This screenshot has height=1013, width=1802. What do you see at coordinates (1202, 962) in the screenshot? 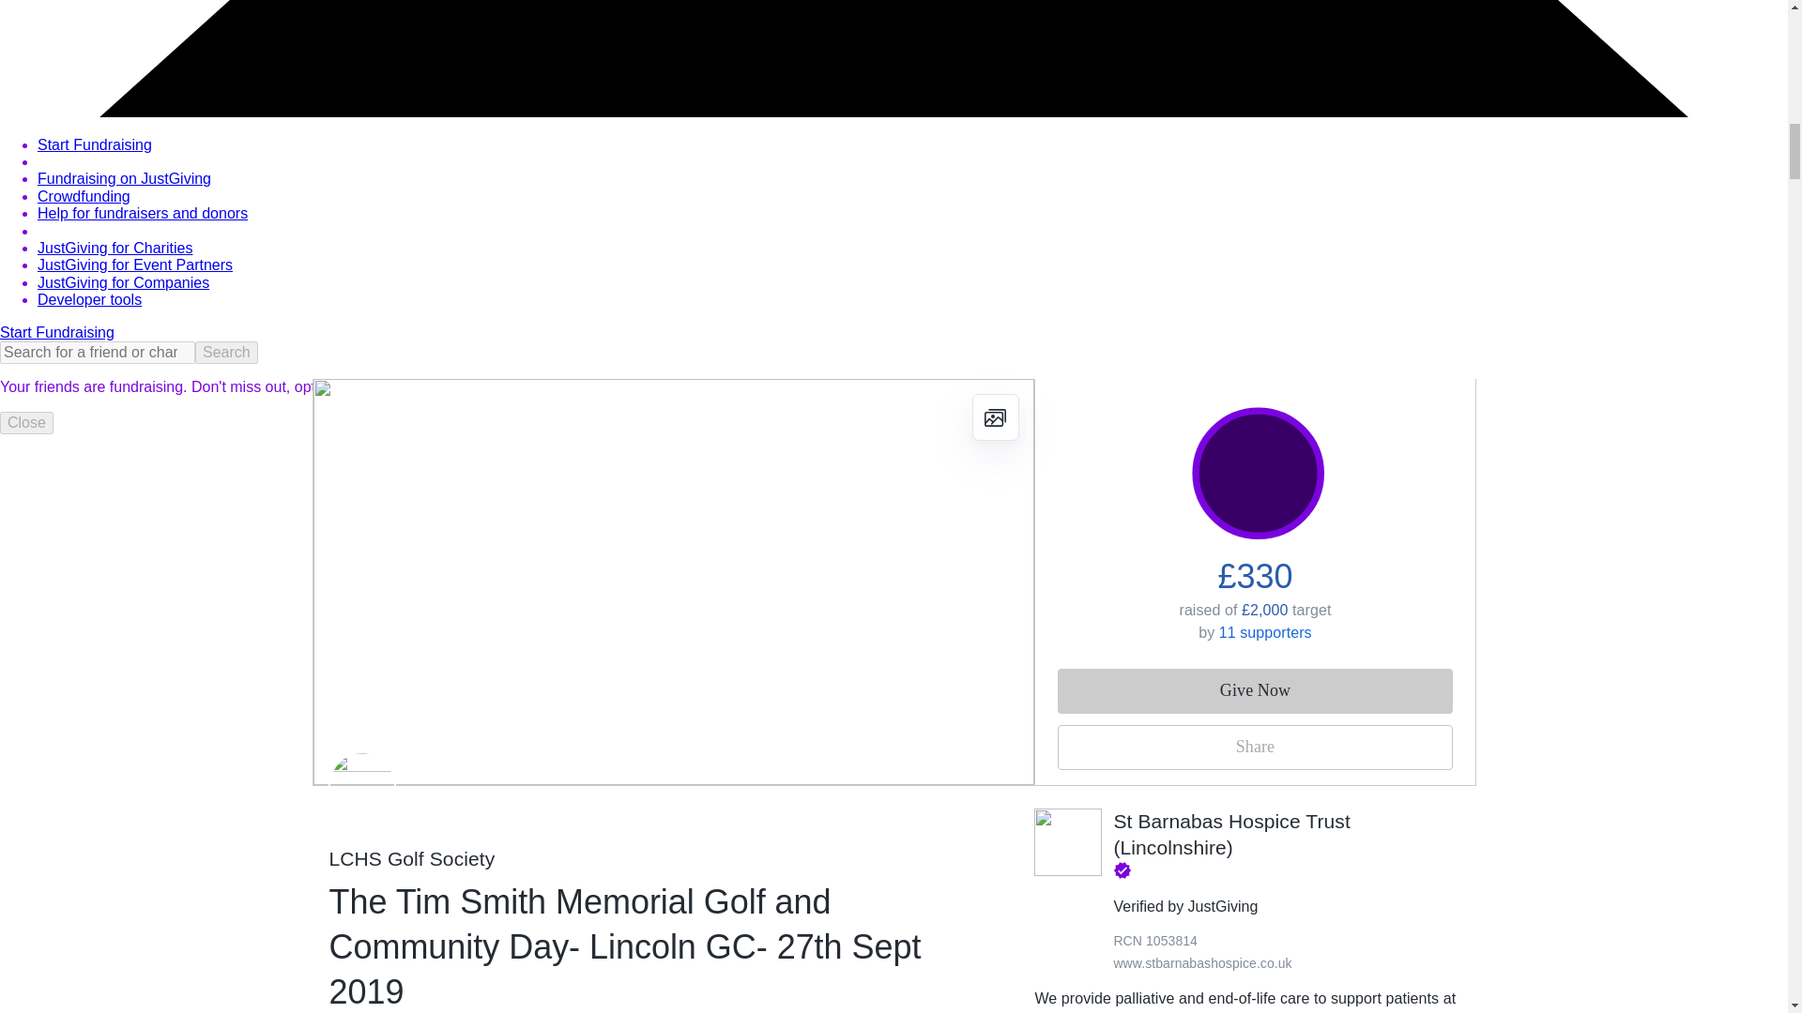
I see `www.stbarnabashospice.co.uk` at bounding box center [1202, 962].